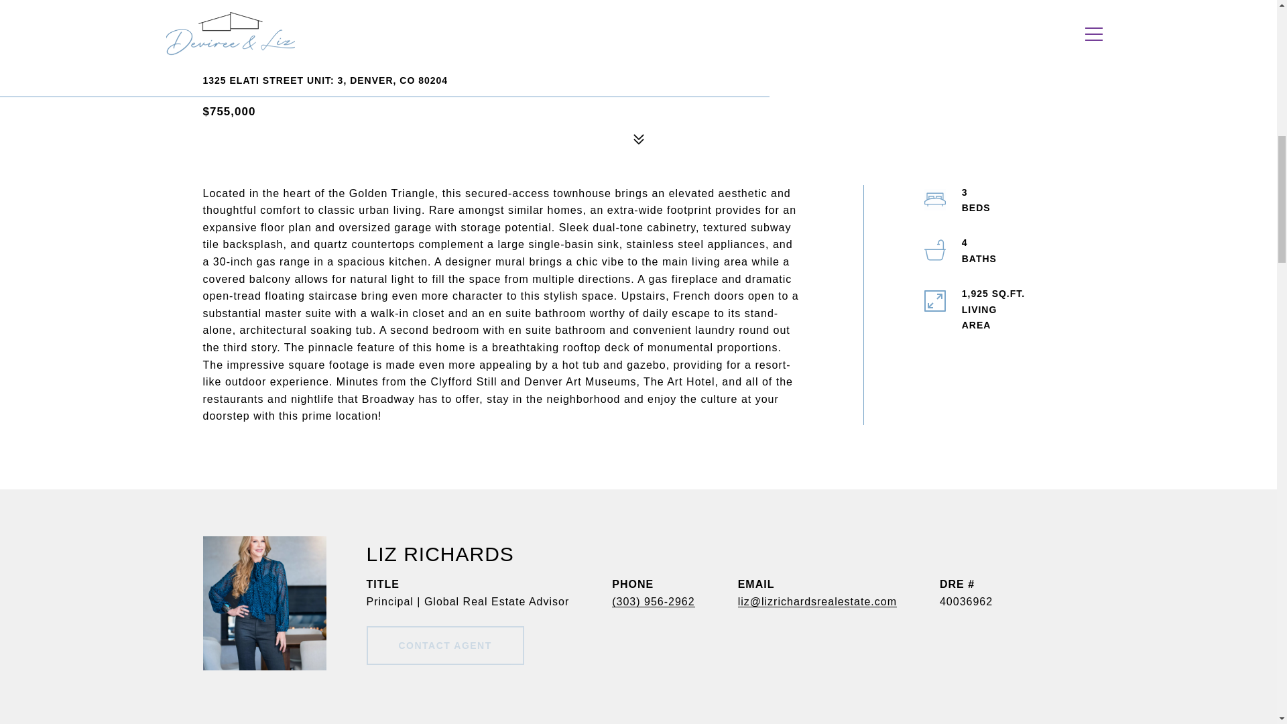  What do you see at coordinates (444, 646) in the screenshot?
I see `CONTACT AGENT` at bounding box center [444, 646].